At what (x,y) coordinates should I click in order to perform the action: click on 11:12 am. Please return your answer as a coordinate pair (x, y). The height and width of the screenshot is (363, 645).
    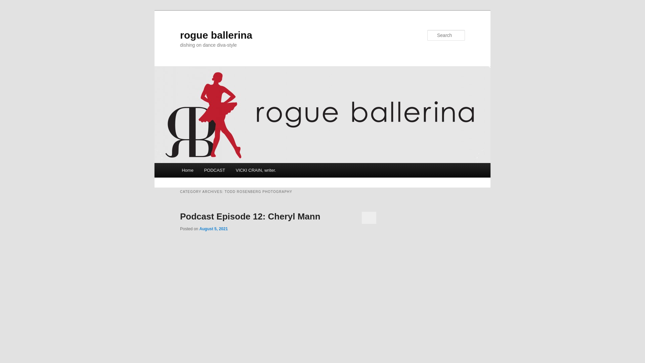
    Looking at the image, I should click on (213, 229).